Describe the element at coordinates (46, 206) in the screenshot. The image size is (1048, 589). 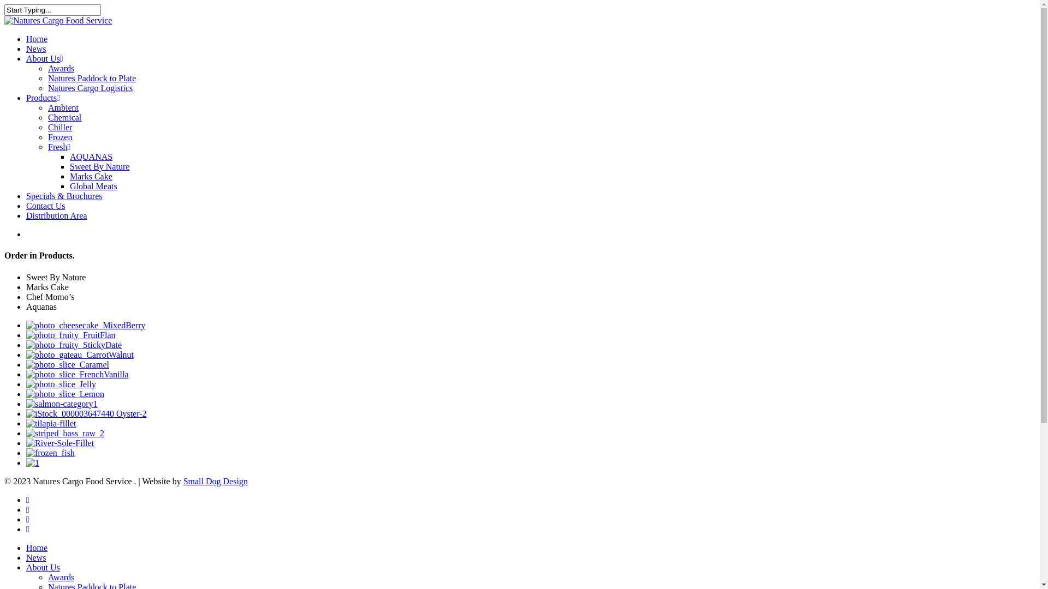
I see `Contact Us` at that location.